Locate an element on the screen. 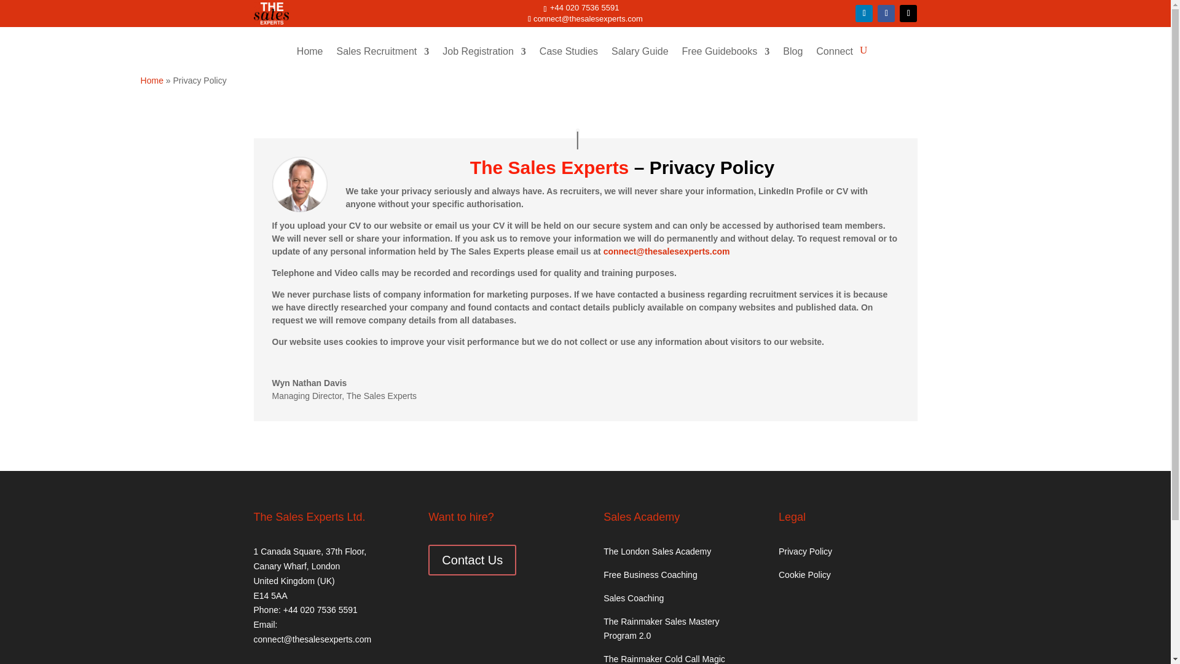 The image size is (1180, 664). The Rainmaker Cold Call Magic Program is located at coordinates (664, 659).